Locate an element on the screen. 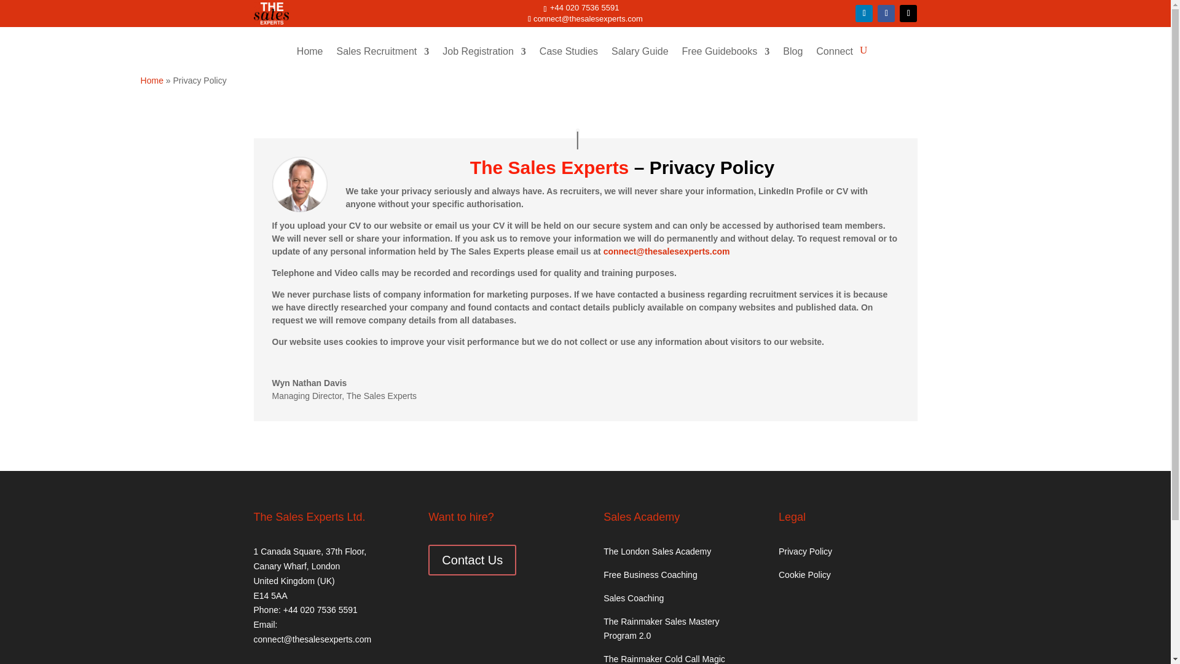 The image size is (1180, 664). The Rainmaker Cold Call Magic Program is located at coordinates (664, 659).